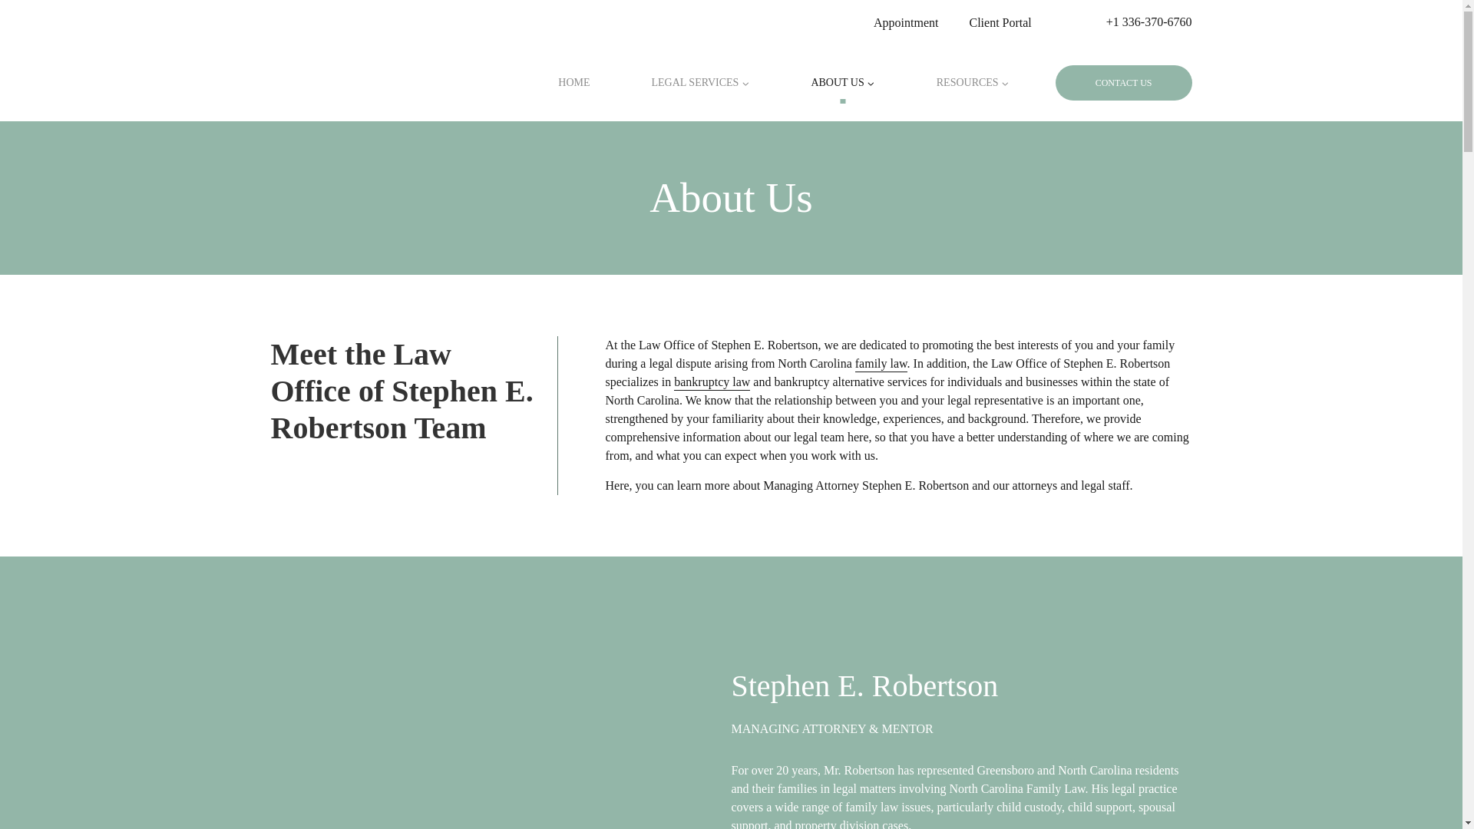 The height and width of the screenshot is (829, 1474). Describe the element at coordinates (1000, 21) in the screenshot. I see `Client Portal` at that location.